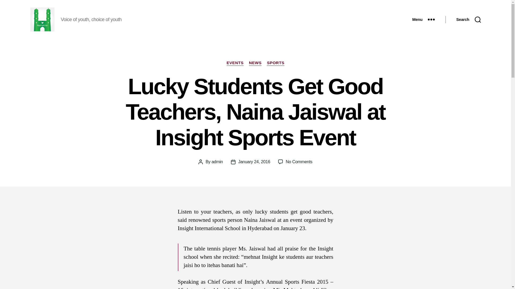 Image resolution: width=515 pixels, height=289 pixels. I want to click on Search, so click(468, 19).